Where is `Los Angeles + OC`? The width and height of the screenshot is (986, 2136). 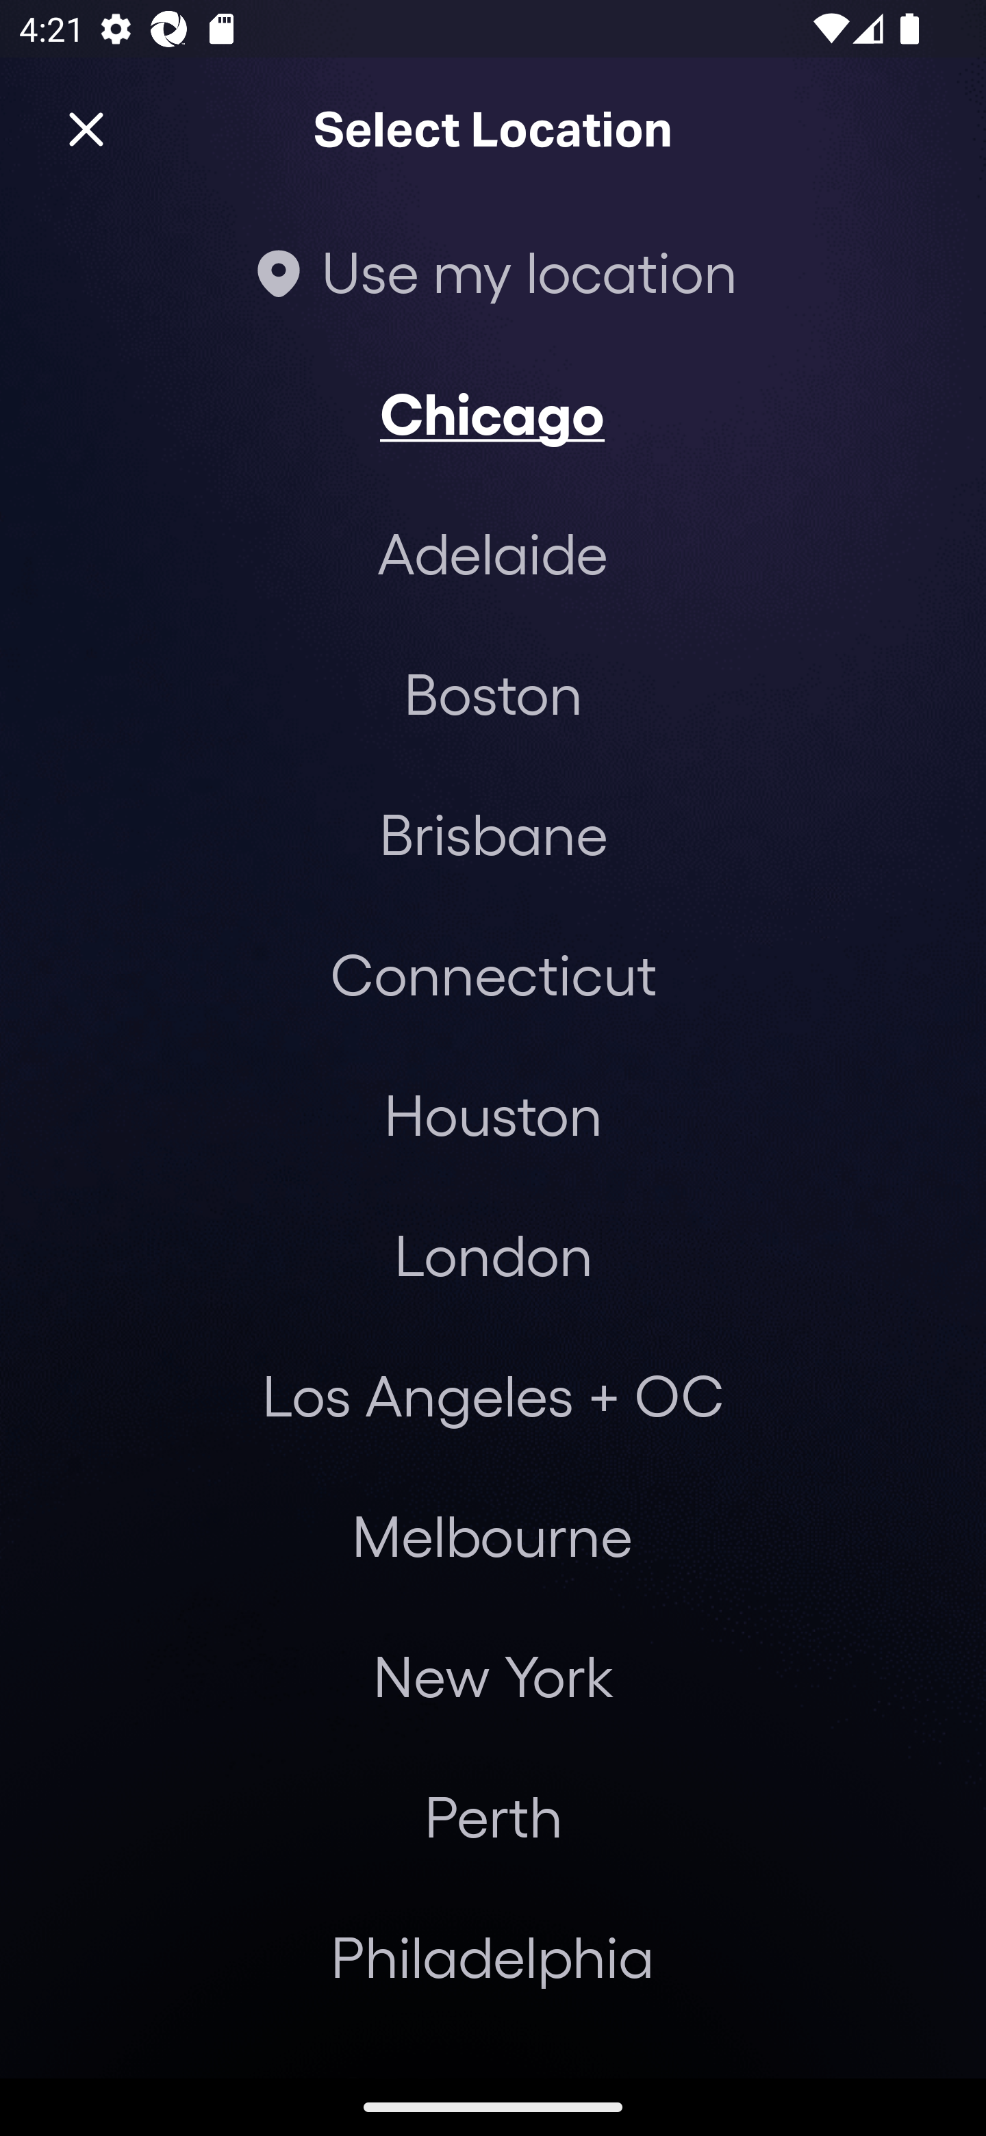 Los Angeles + OC is located at coordinates (493, 1395).